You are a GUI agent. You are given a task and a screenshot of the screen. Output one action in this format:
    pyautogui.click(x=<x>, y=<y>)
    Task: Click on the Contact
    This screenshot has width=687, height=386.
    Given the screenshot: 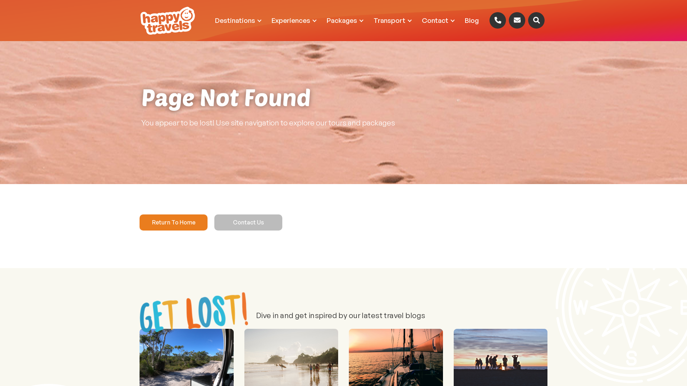 What is the action you would take?
    pyautogui.click(x=438, y=21)
    